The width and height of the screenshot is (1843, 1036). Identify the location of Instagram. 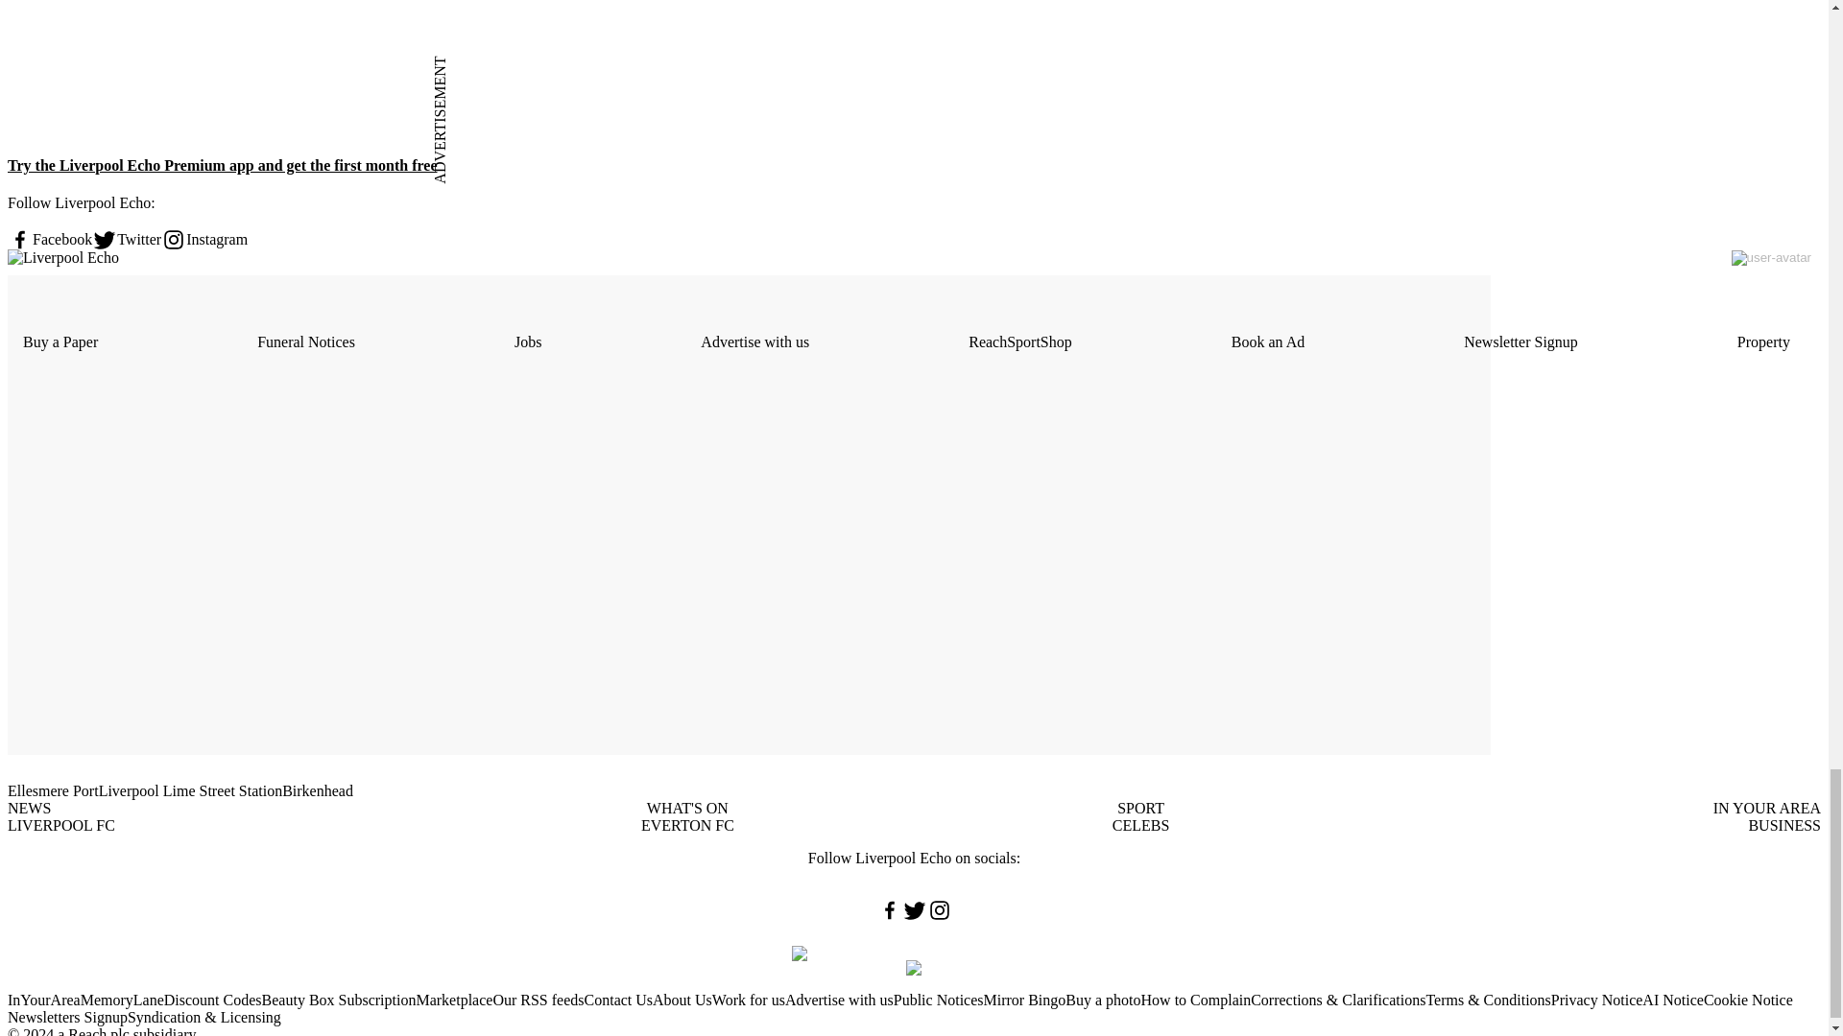
(203, 240).